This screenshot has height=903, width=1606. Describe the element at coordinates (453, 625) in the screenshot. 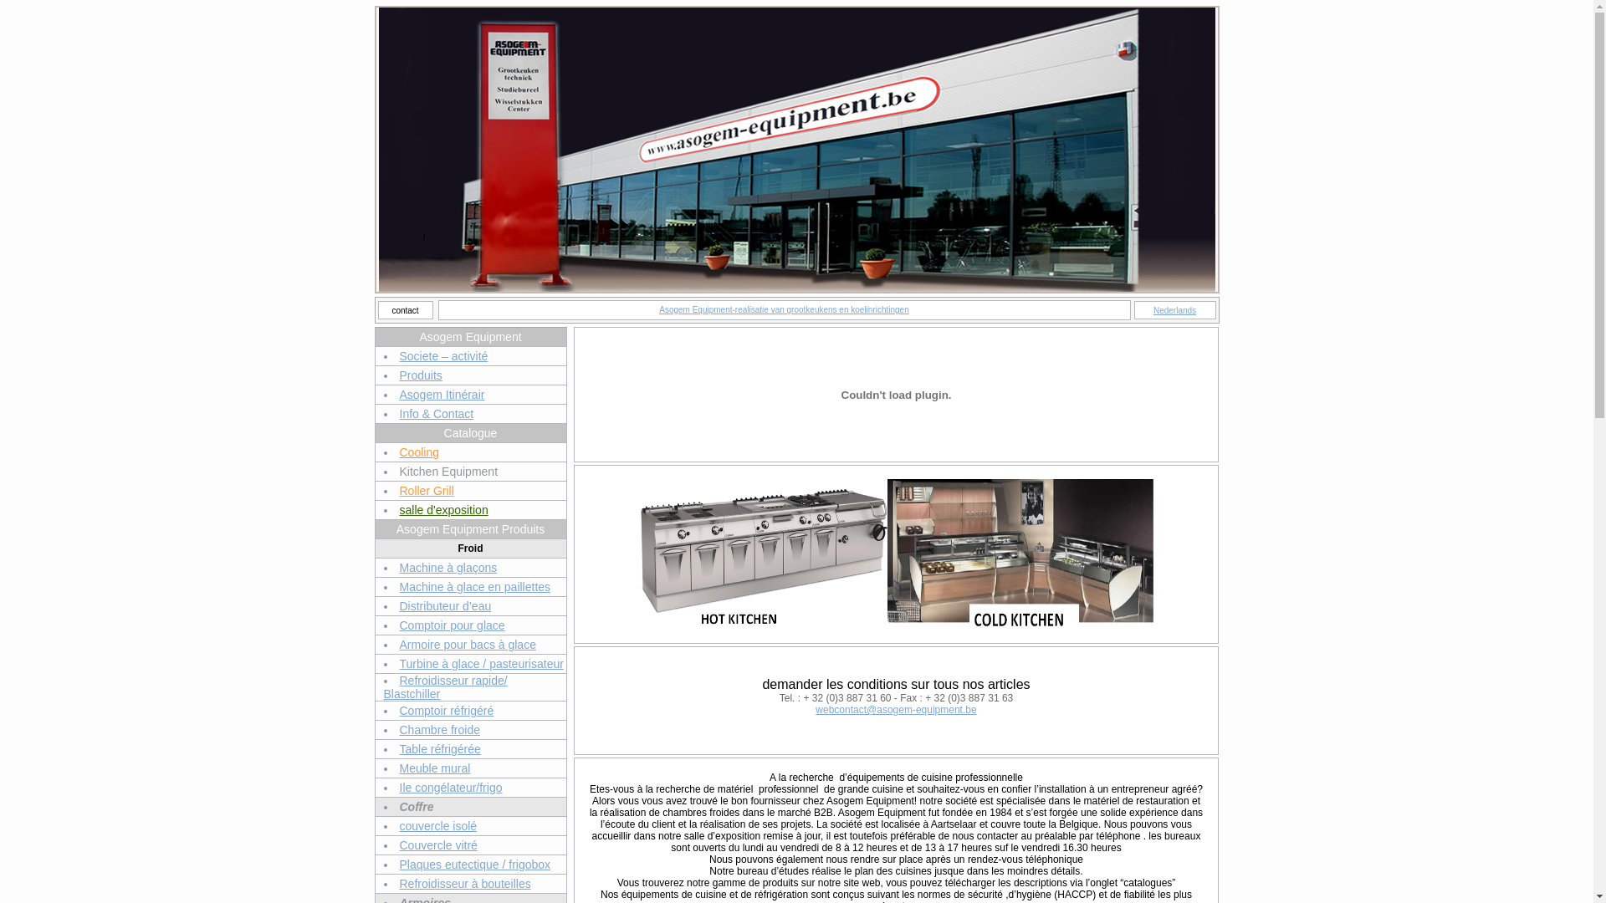

I see `Comptoir pour glace` at that location.